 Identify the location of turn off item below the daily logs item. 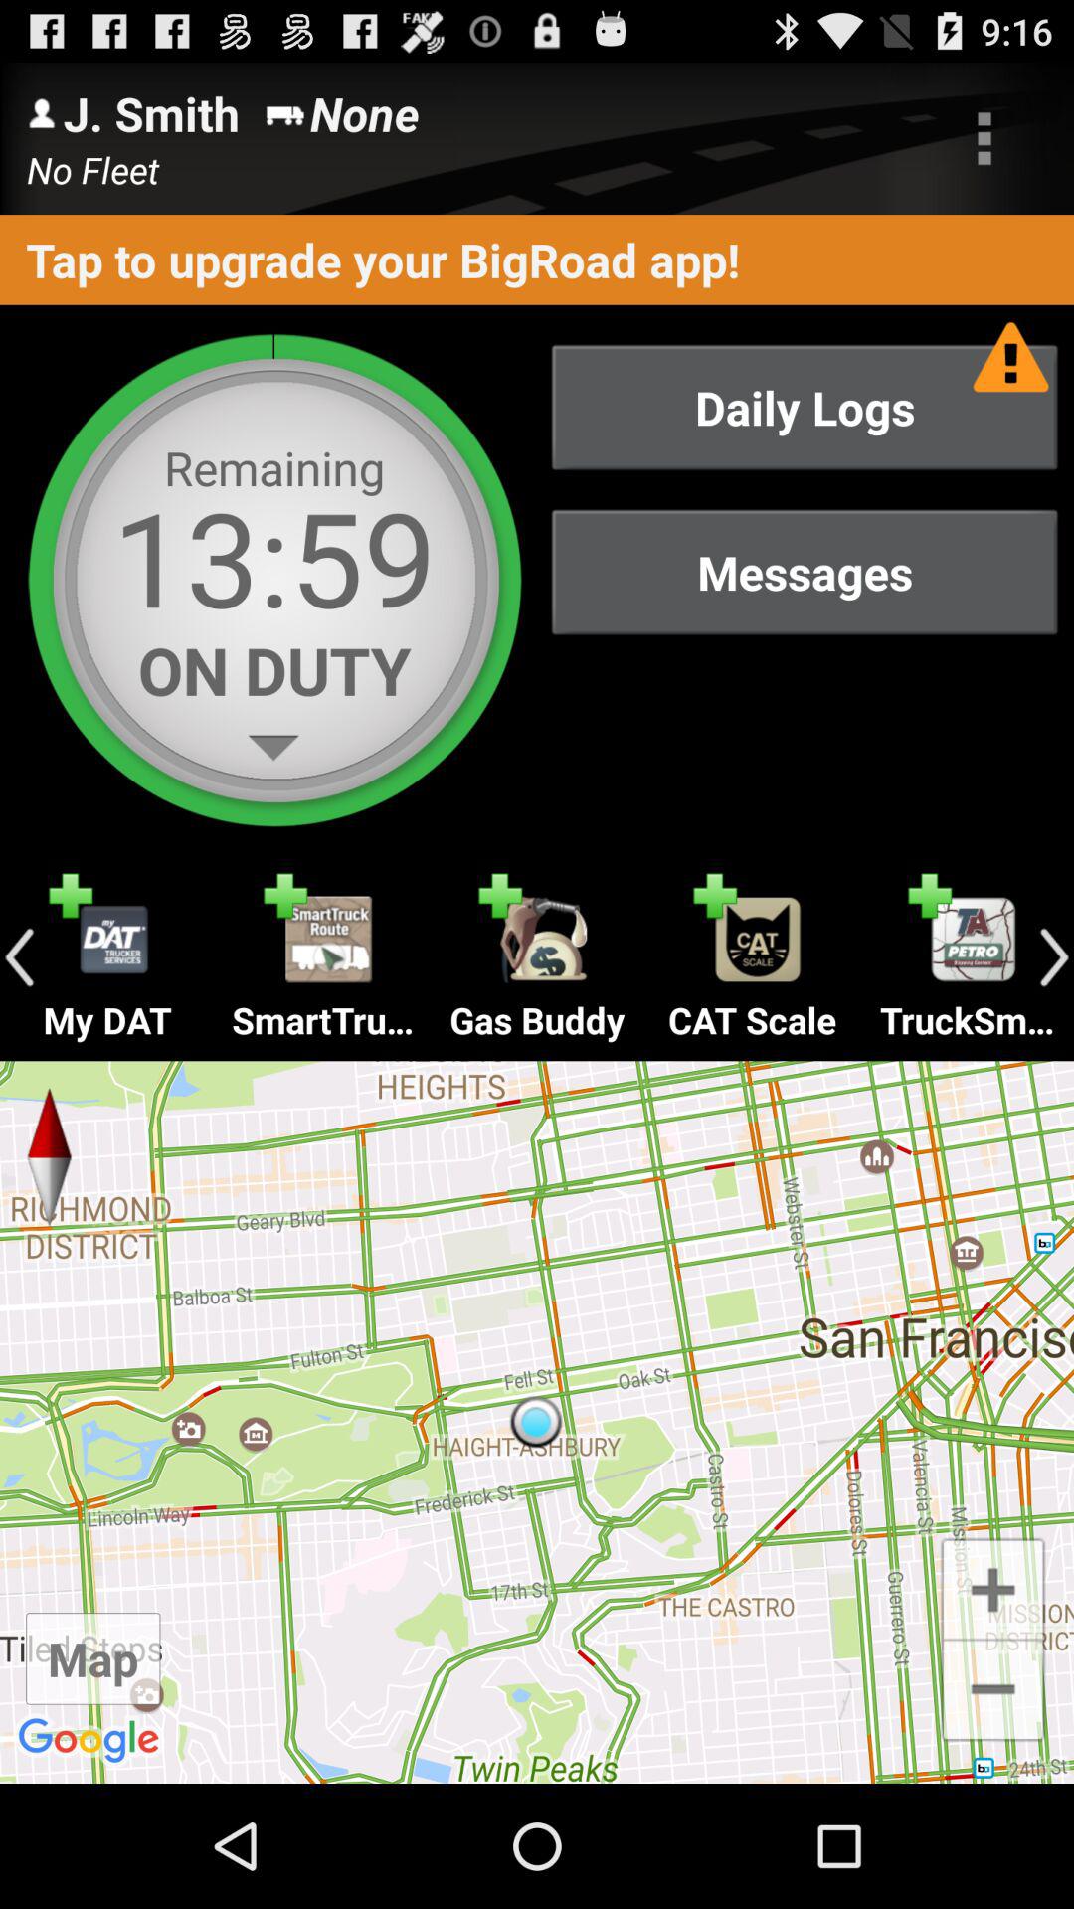
(805, 573).